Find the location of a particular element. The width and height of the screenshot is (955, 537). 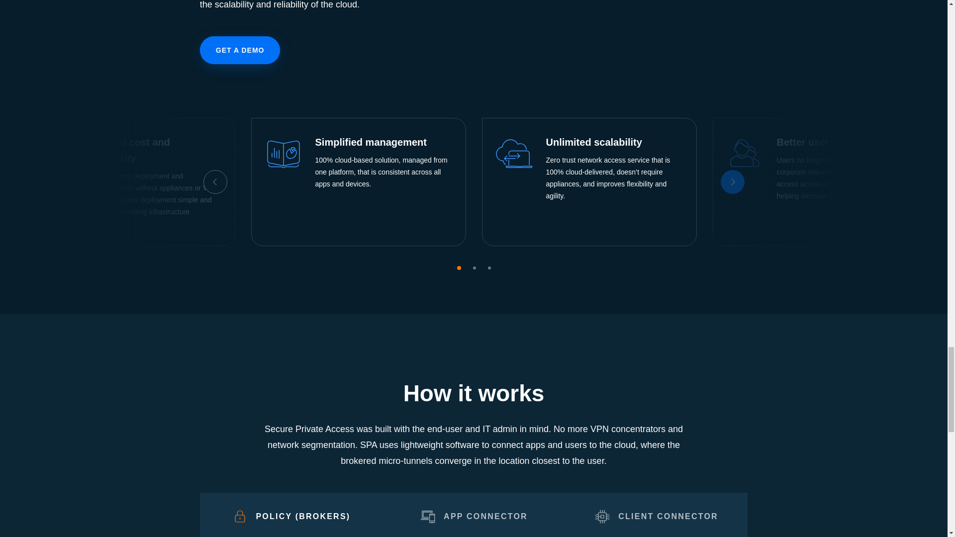

Client Connector is located at coordinates (602, 516).